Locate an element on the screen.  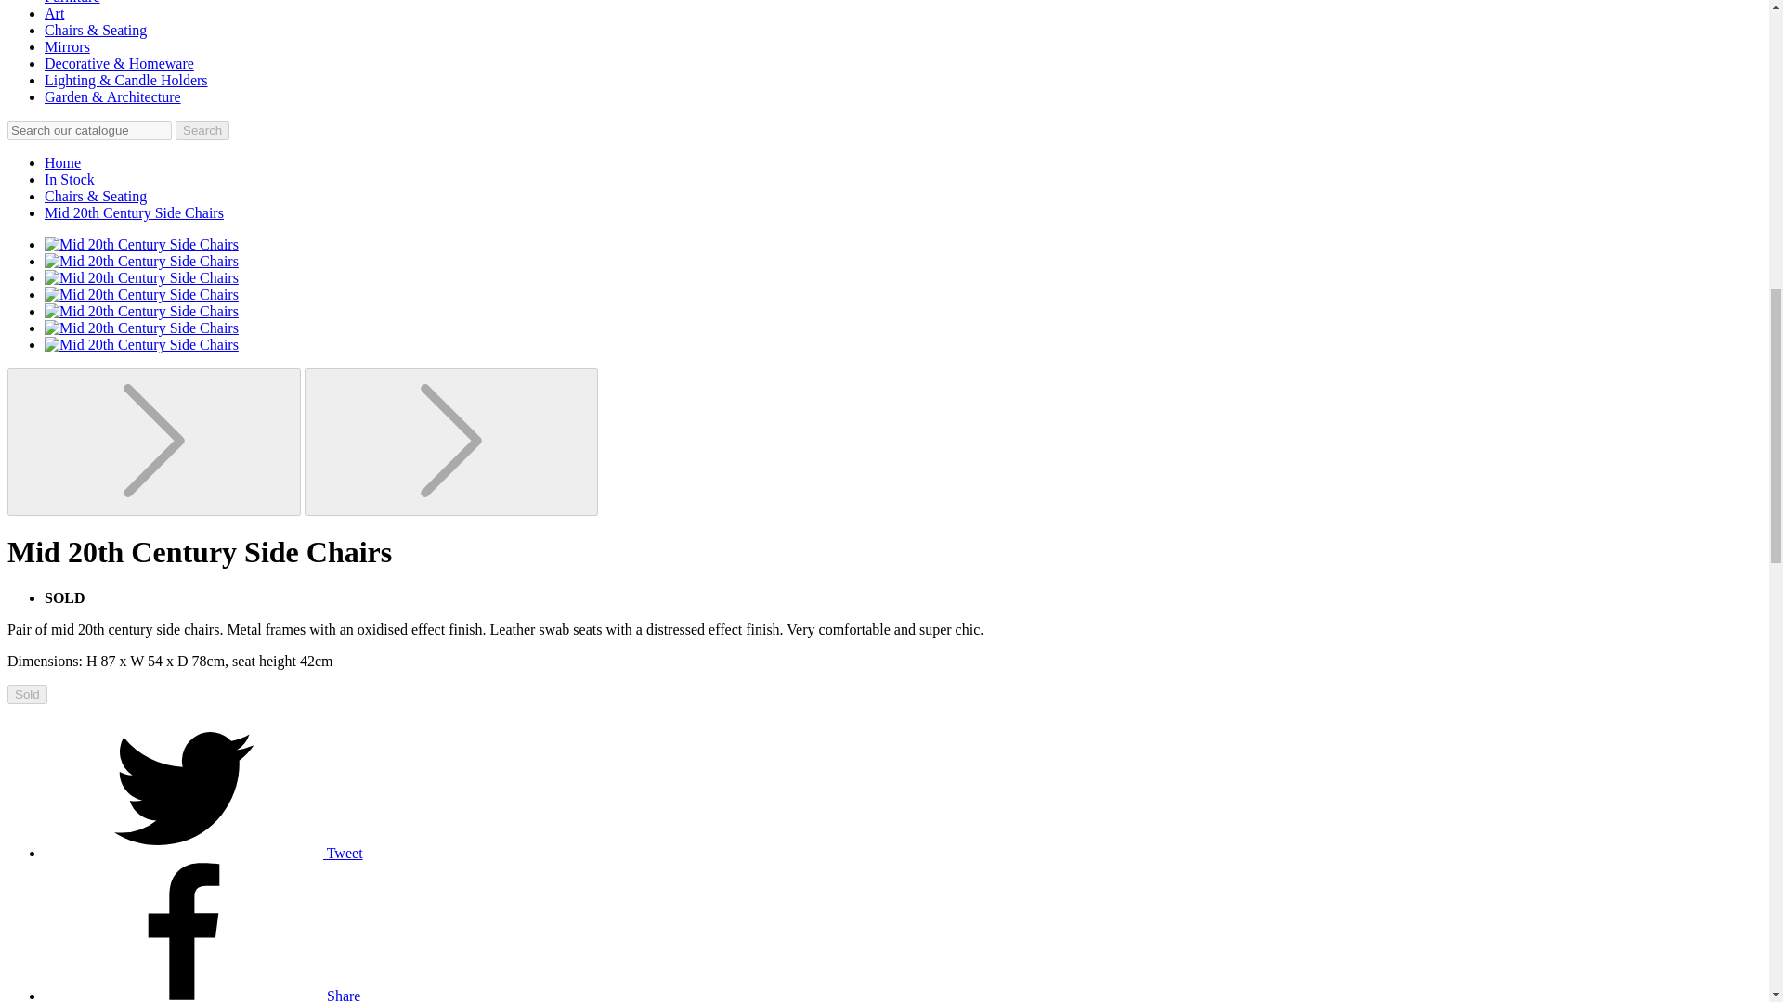
Mirrors is located at coordinates (67, 46).